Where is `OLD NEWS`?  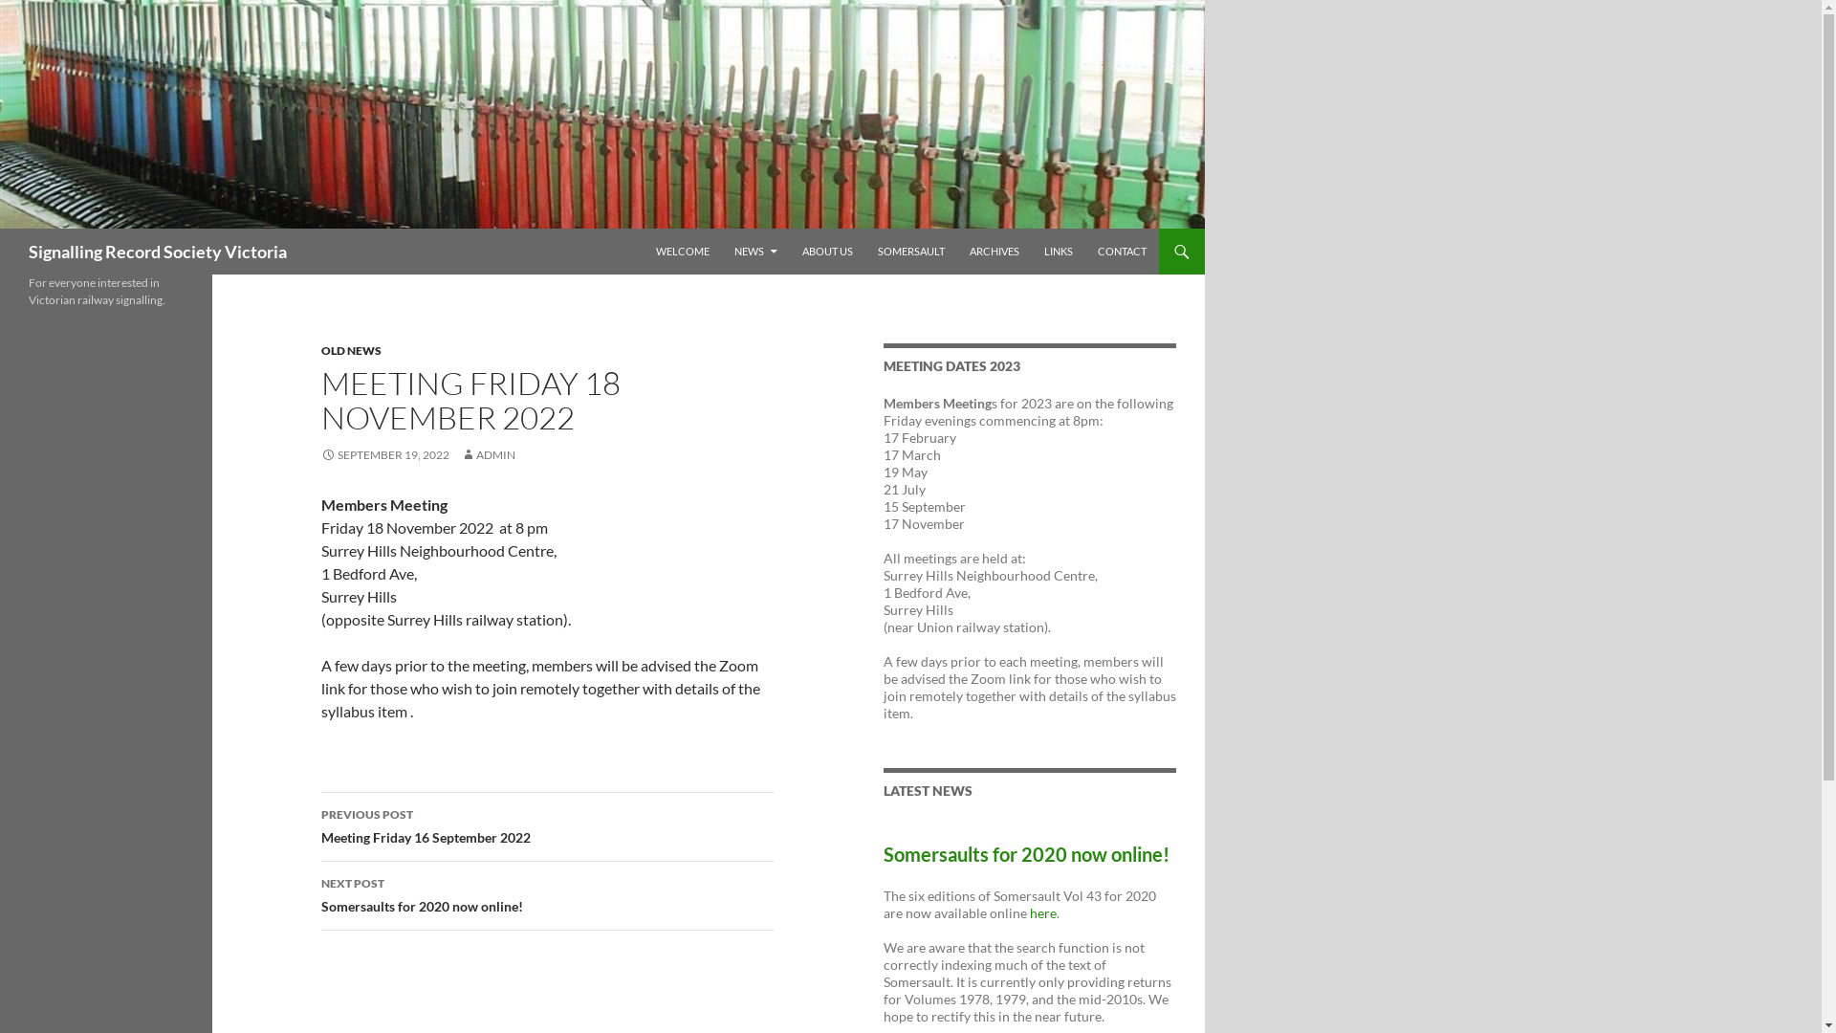
OLD NEWS is located at coordinates (352, 350).